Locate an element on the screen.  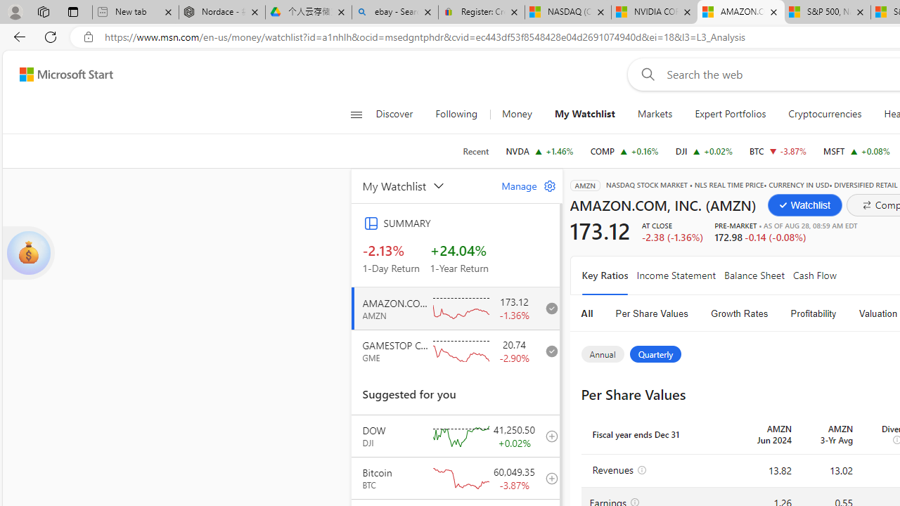
Microsoft Start is located at coordinates (66, 74).